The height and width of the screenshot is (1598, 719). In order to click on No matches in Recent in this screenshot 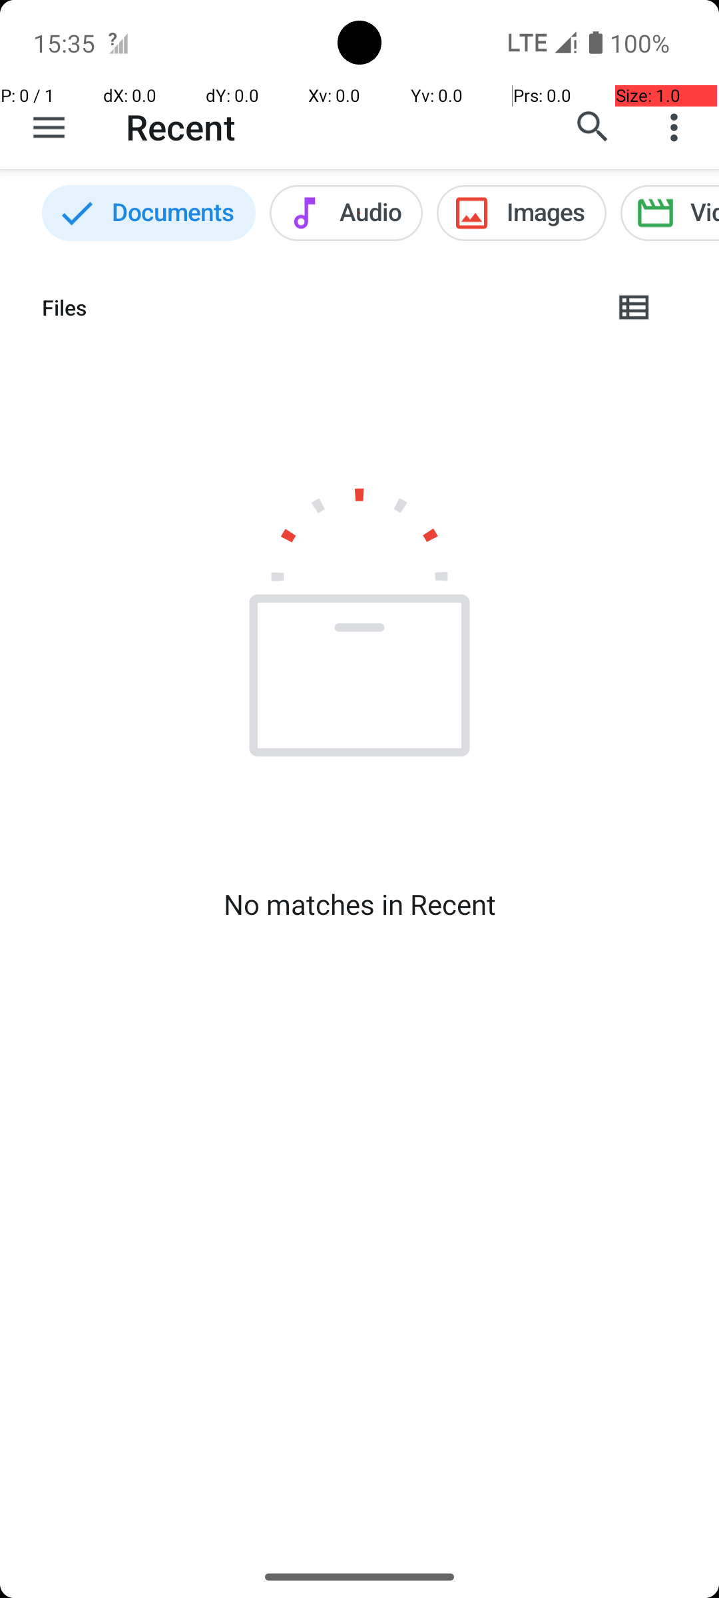, I will do `click(359, 904)`.